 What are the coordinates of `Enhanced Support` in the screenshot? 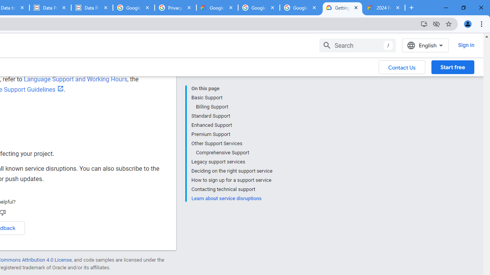 It's located at (232, 125).